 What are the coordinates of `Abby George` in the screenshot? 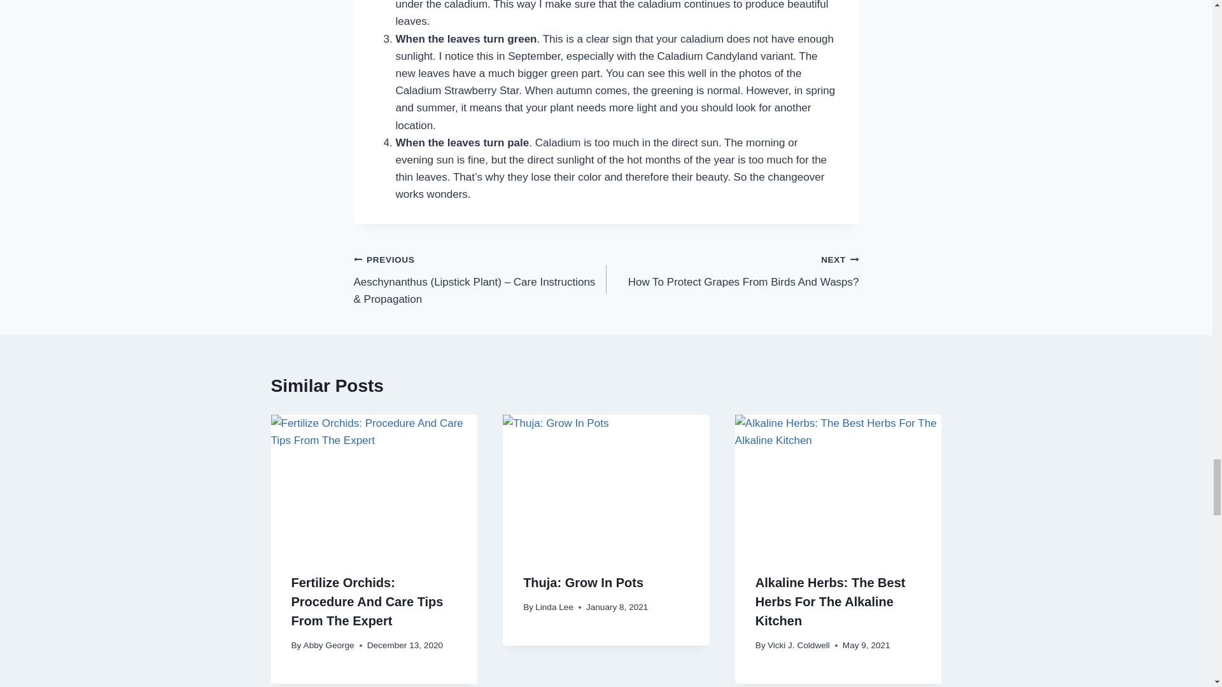 It's located at (830, 602).